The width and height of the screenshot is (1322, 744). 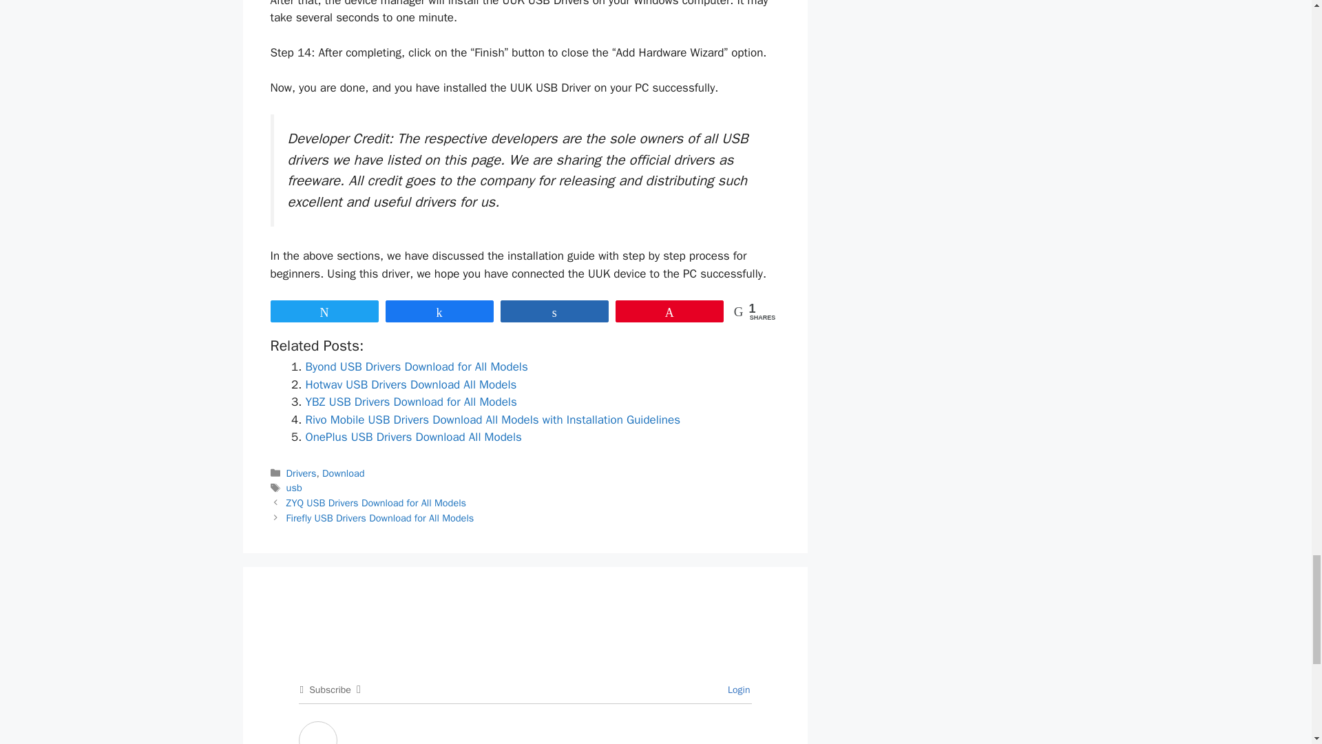 I want to click on Byond USB Drivers Download for All Models, so click(x=416, y=366).